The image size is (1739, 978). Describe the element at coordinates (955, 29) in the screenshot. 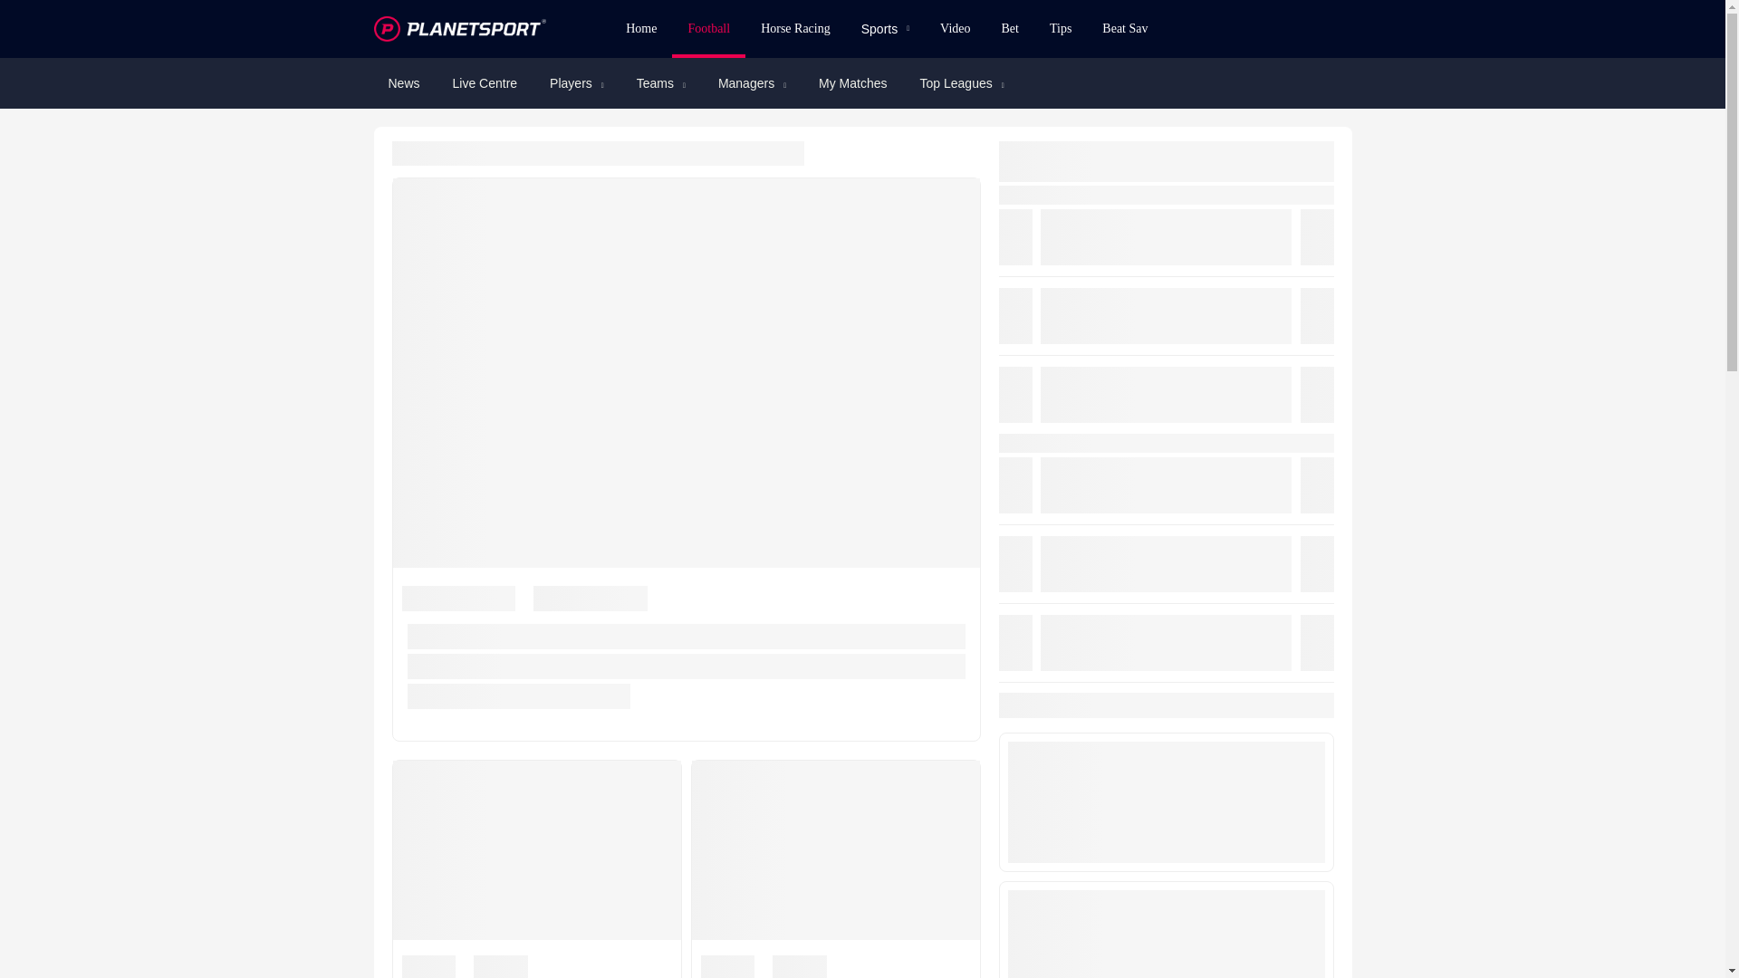

I see `Video` at that location.